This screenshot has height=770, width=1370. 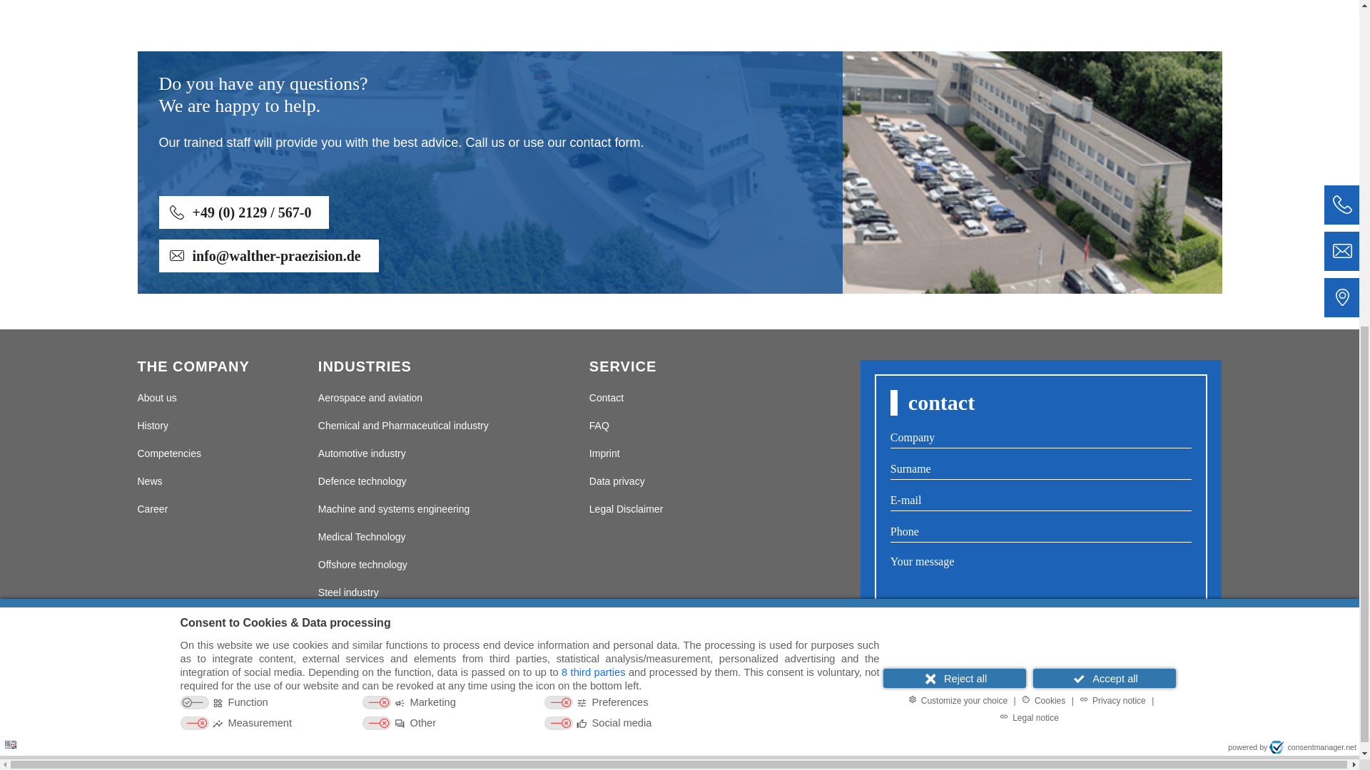 I want to click on Legal notice, so click(x=1029, y=138).